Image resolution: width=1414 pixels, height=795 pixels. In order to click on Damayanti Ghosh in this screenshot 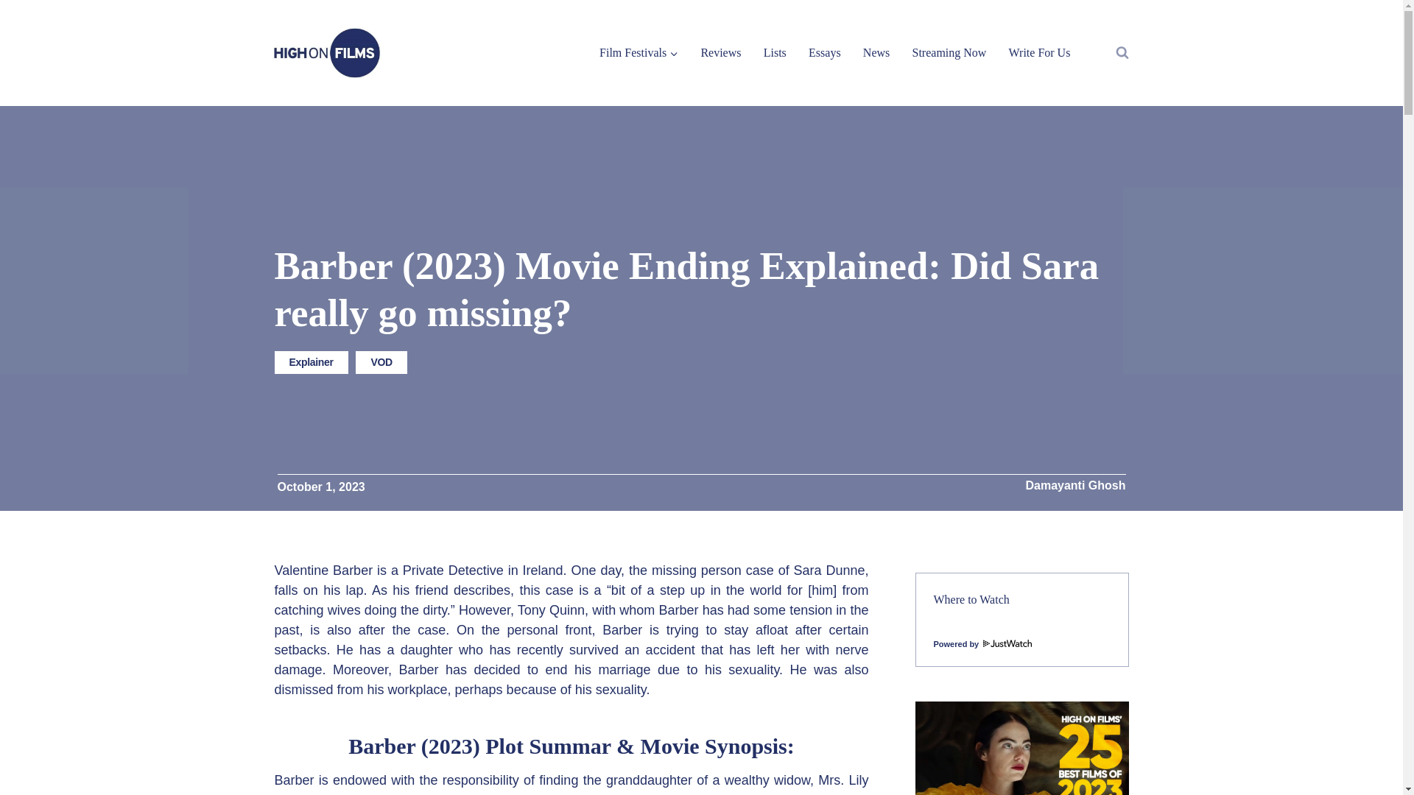, I will do `click(1075, 486)`.